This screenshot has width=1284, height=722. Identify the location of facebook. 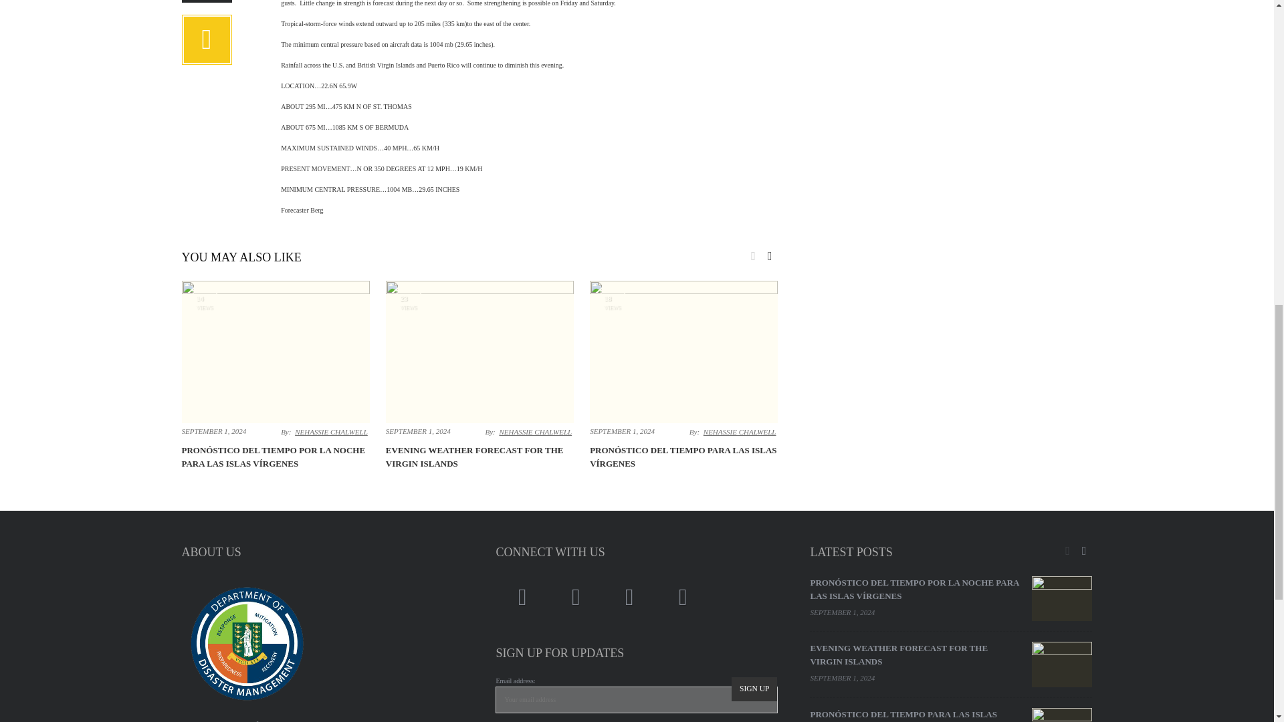
(522, 597).